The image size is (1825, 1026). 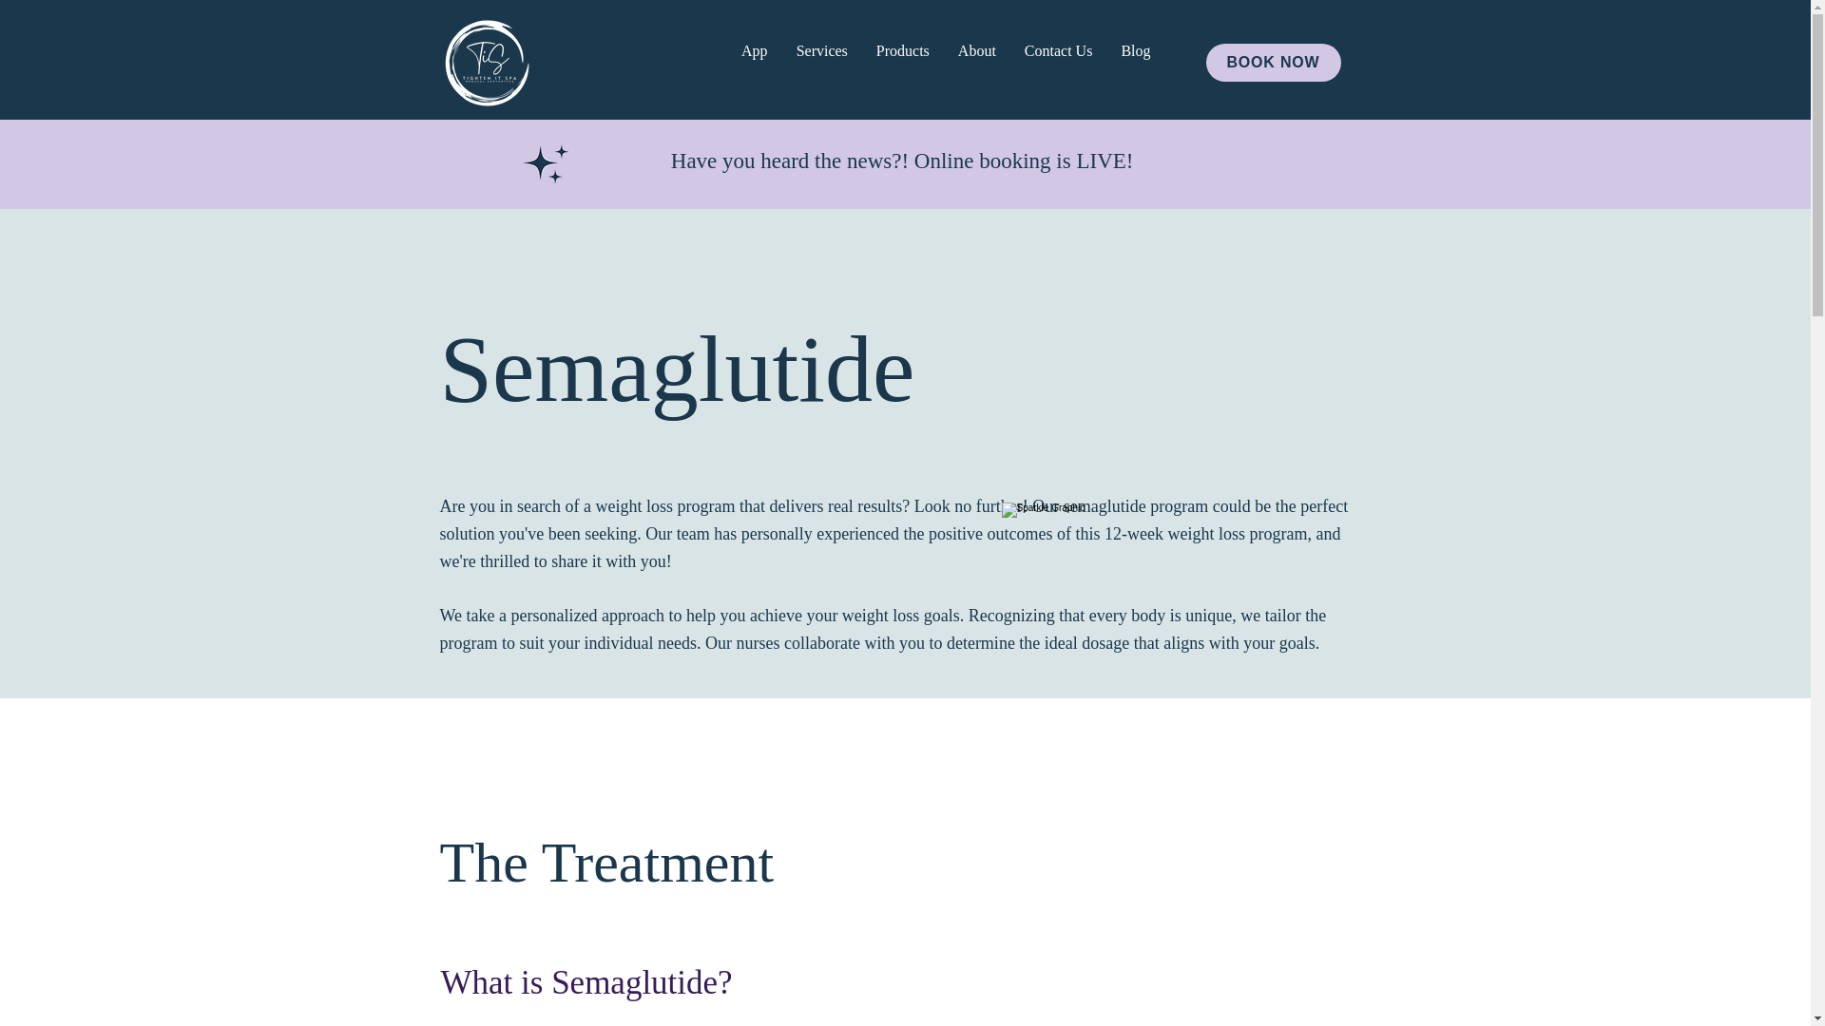 I want to click on App, so click(x=755, y=63).